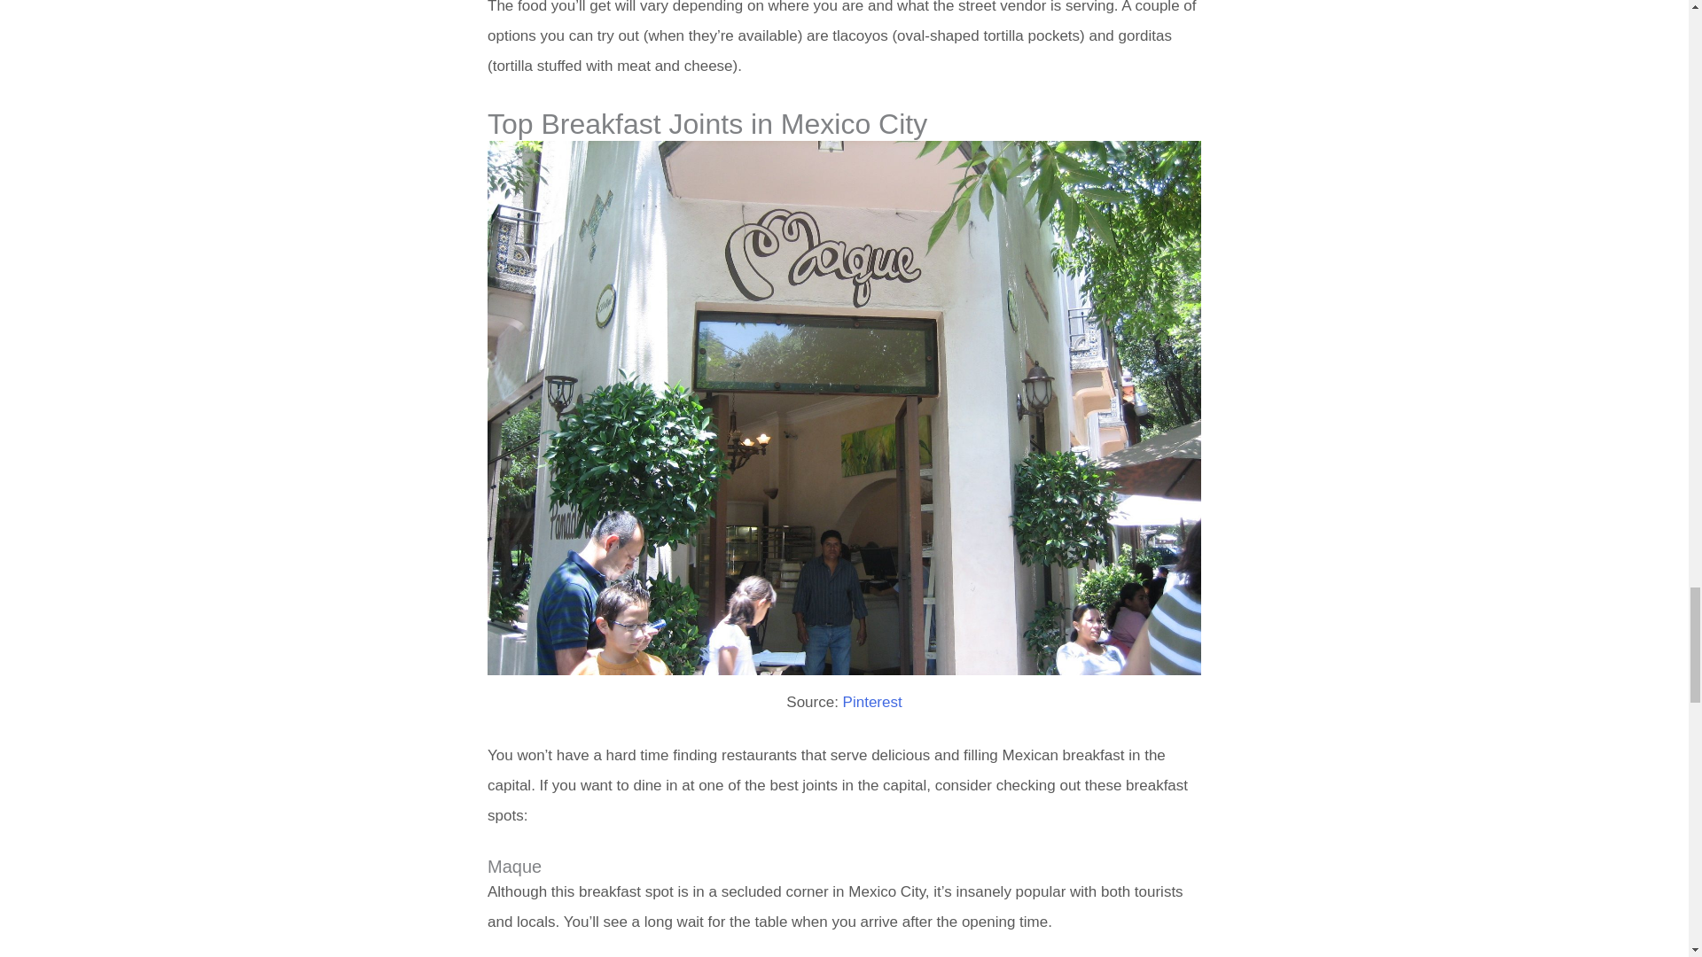  I want to click on Pinterest, so click(872, 702).